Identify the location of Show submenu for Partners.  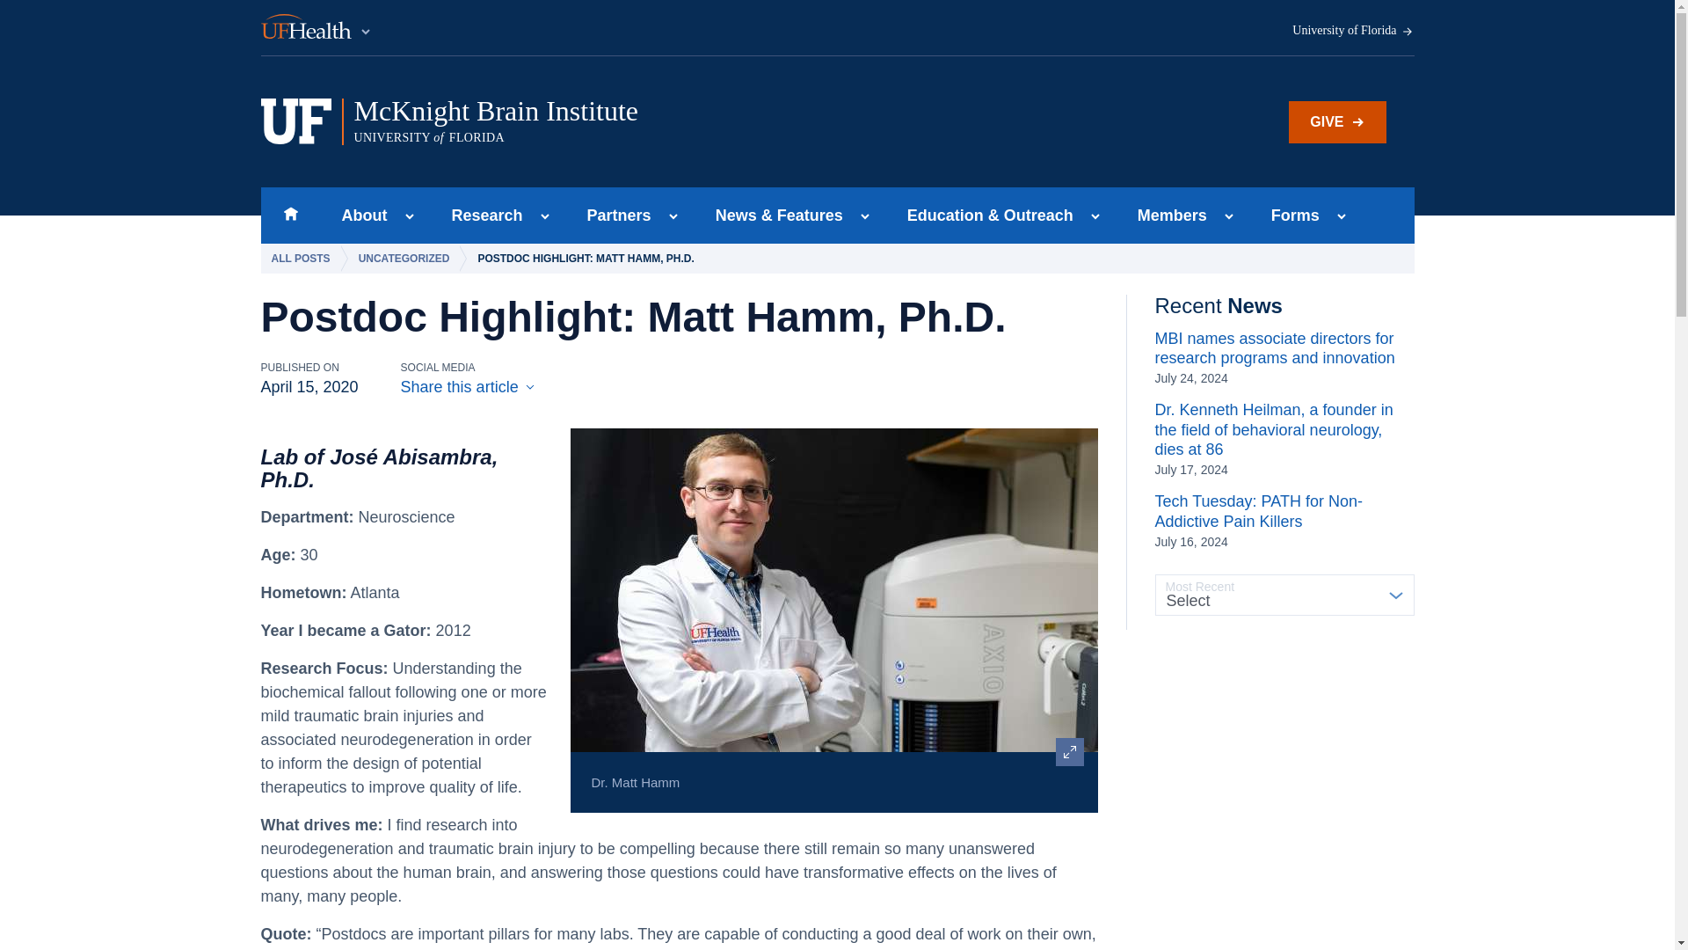
(673, 217).